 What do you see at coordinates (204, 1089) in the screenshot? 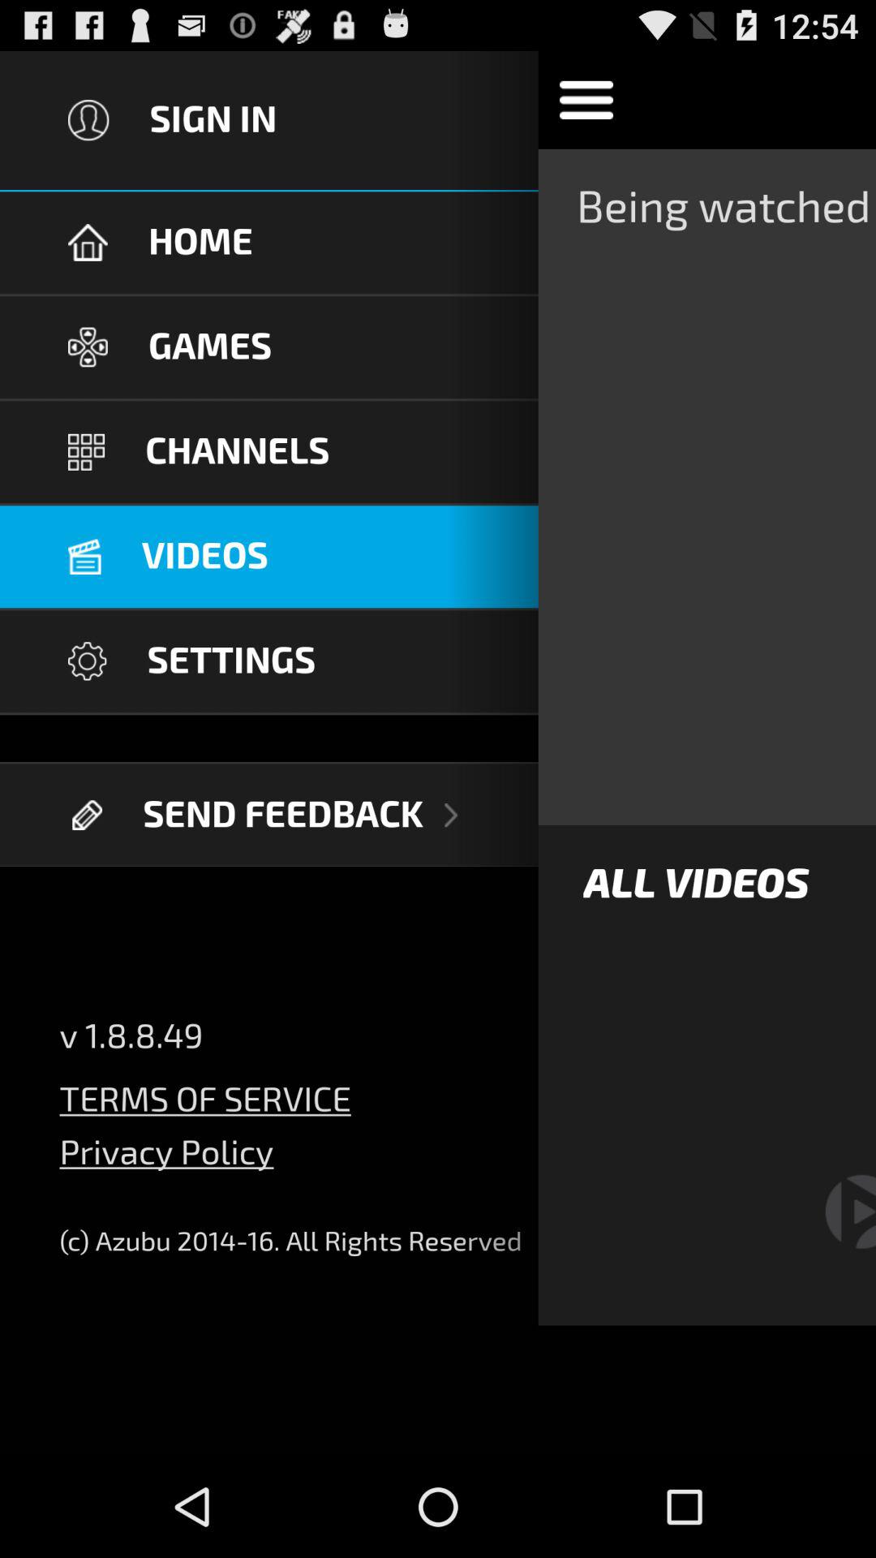
I see `tap icon below the v 1 8 item` at bounding box center [204, 1089].